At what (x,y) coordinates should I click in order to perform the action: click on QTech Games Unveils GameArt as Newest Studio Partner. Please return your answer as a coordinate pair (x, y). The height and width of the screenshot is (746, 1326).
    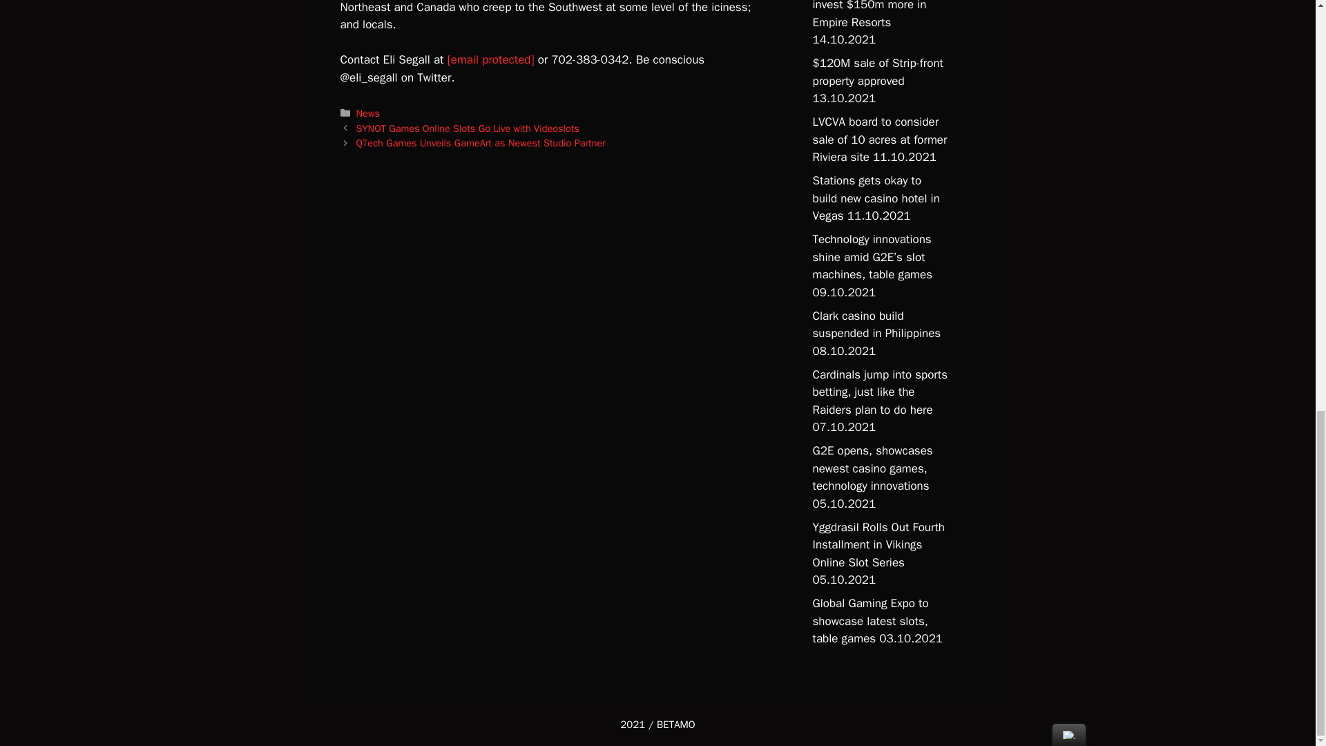
    Looking at the image, I should click on (481, 142).